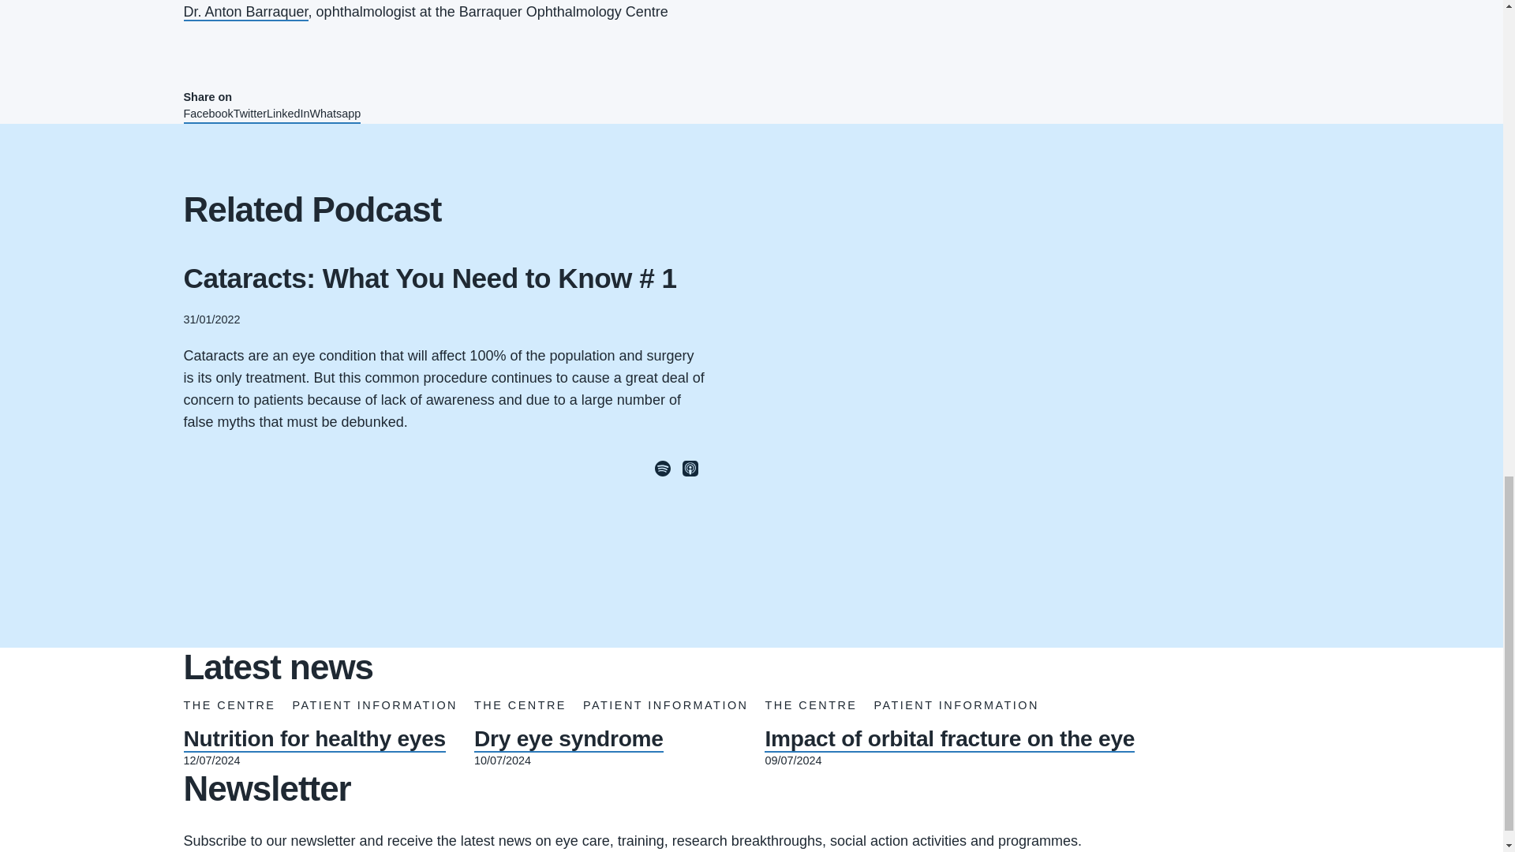  I want to click on Share on  LinkedIn, so click(287, 114).